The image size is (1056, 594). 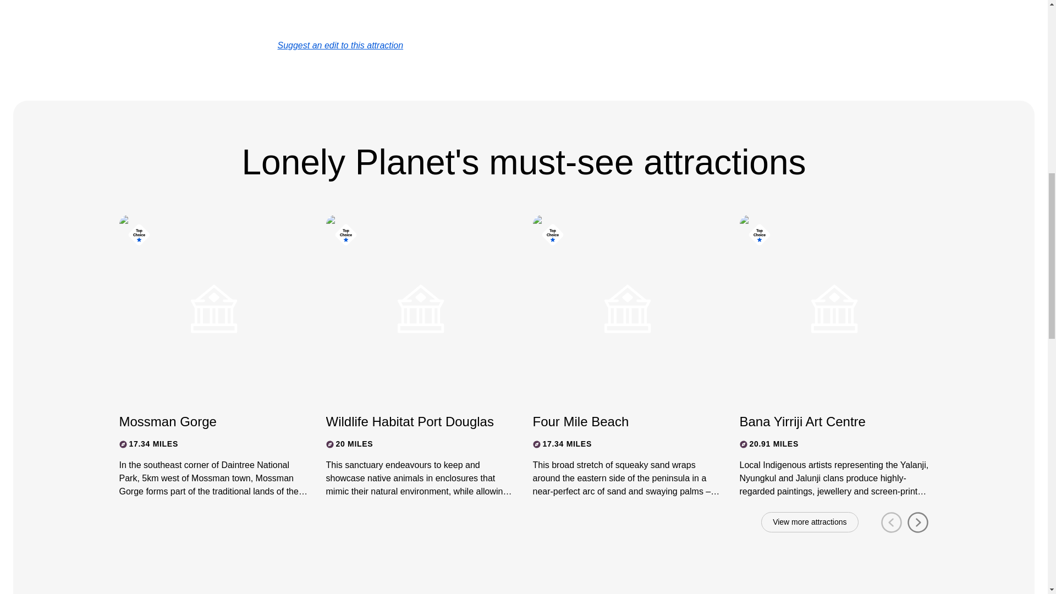 What do you see at coordinates (204, 421) in the screenshot?
I see `Mossman Gorge` at bounding box center [204, 421].